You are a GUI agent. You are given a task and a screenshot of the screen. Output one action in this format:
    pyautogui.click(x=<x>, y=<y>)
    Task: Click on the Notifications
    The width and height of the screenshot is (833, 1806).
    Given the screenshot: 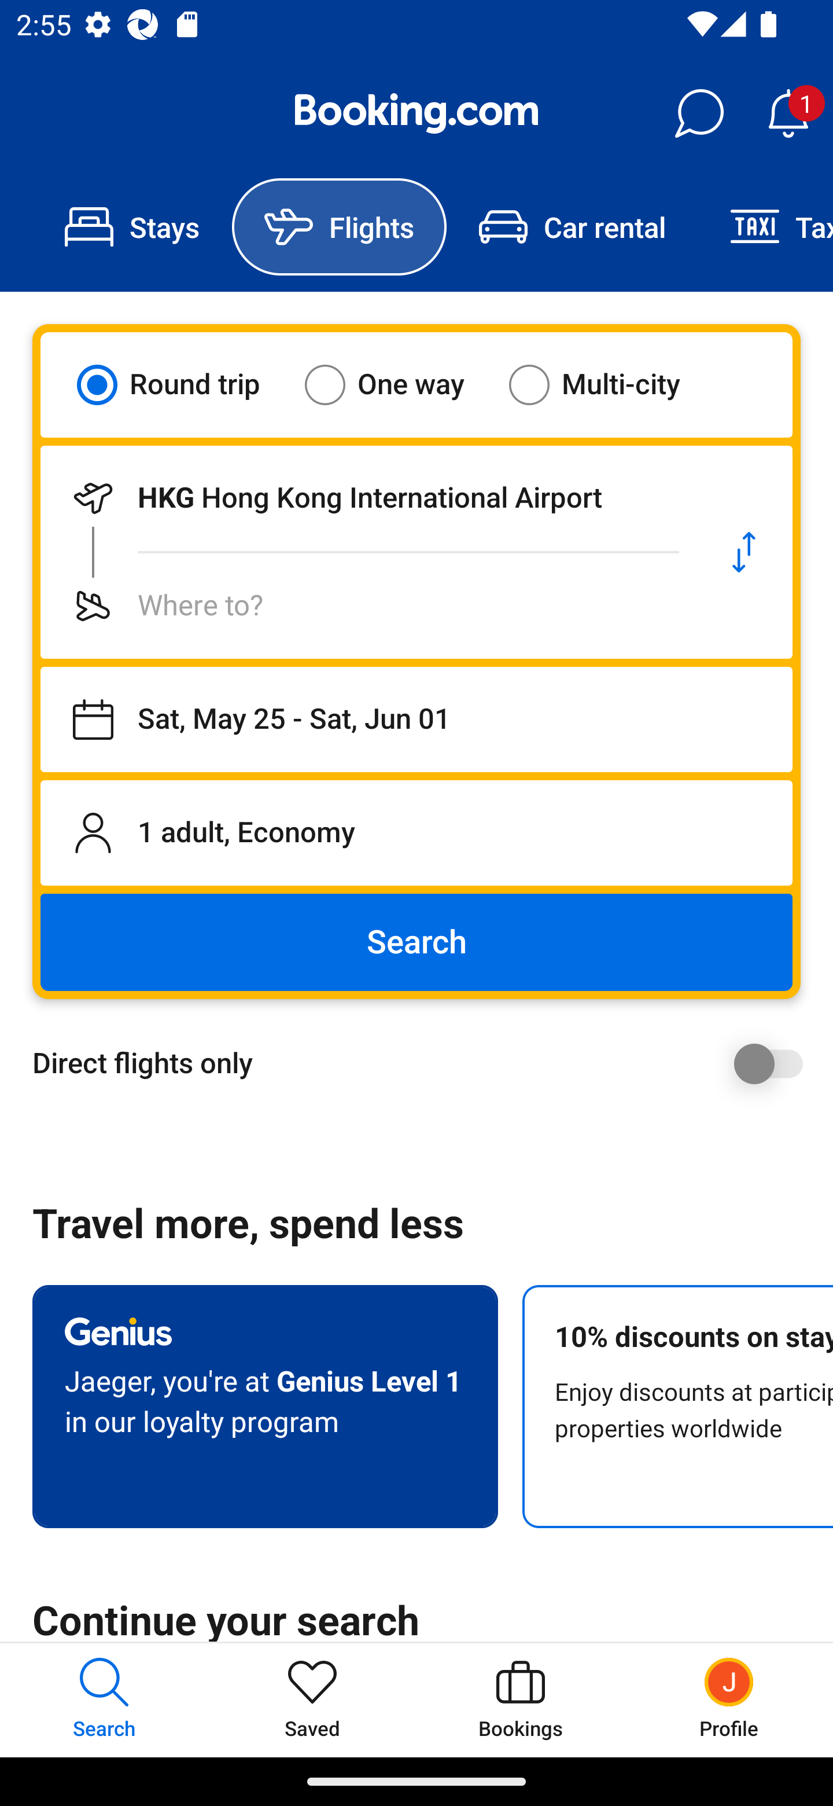 What is the action you would take?
    pyautogui.click(x=788, y=113)
    